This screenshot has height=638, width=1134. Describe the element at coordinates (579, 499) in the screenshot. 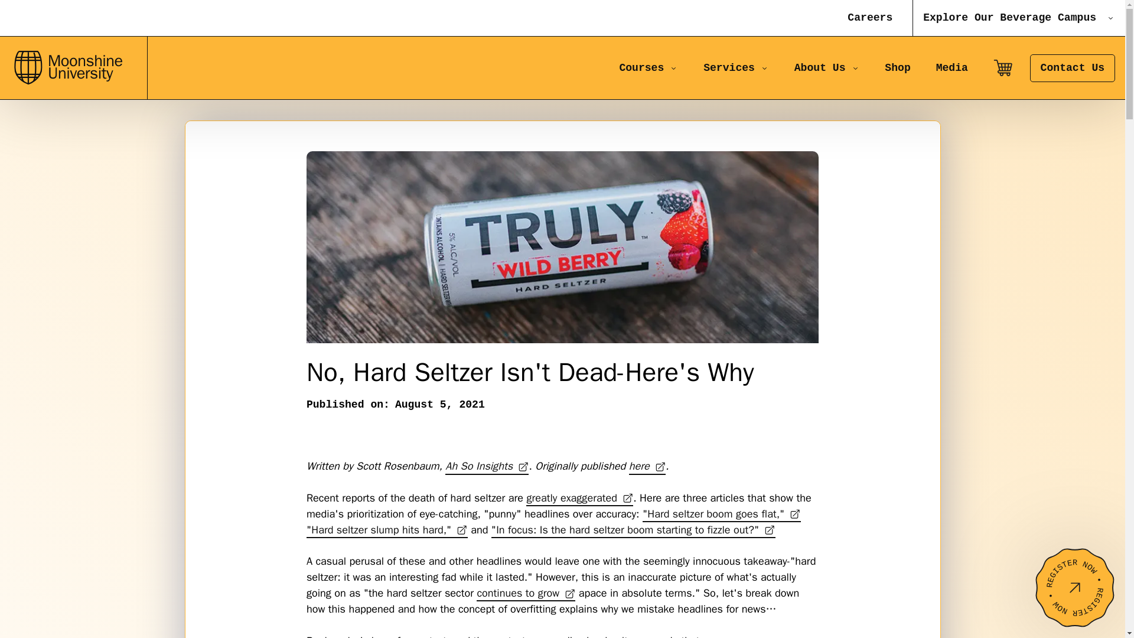

I see `greatly exaggerated` at that location.